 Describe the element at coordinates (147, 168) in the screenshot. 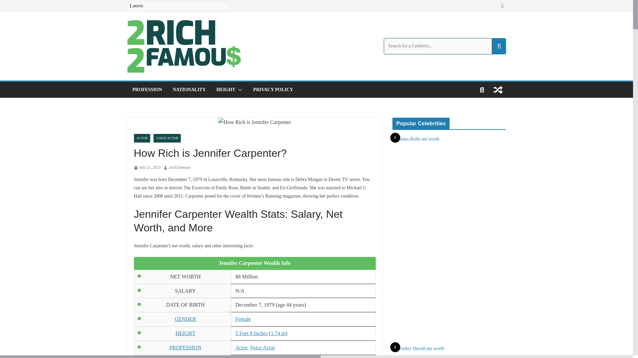

I see `July 21, 2023` at that location.